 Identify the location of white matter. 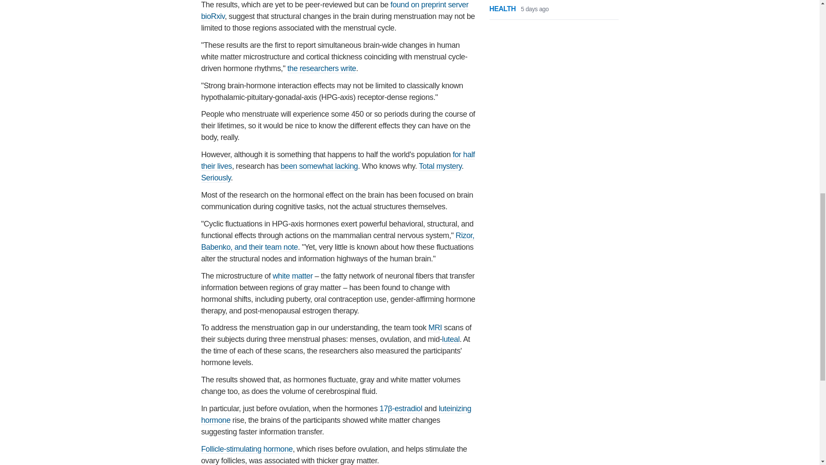
(293, 276).